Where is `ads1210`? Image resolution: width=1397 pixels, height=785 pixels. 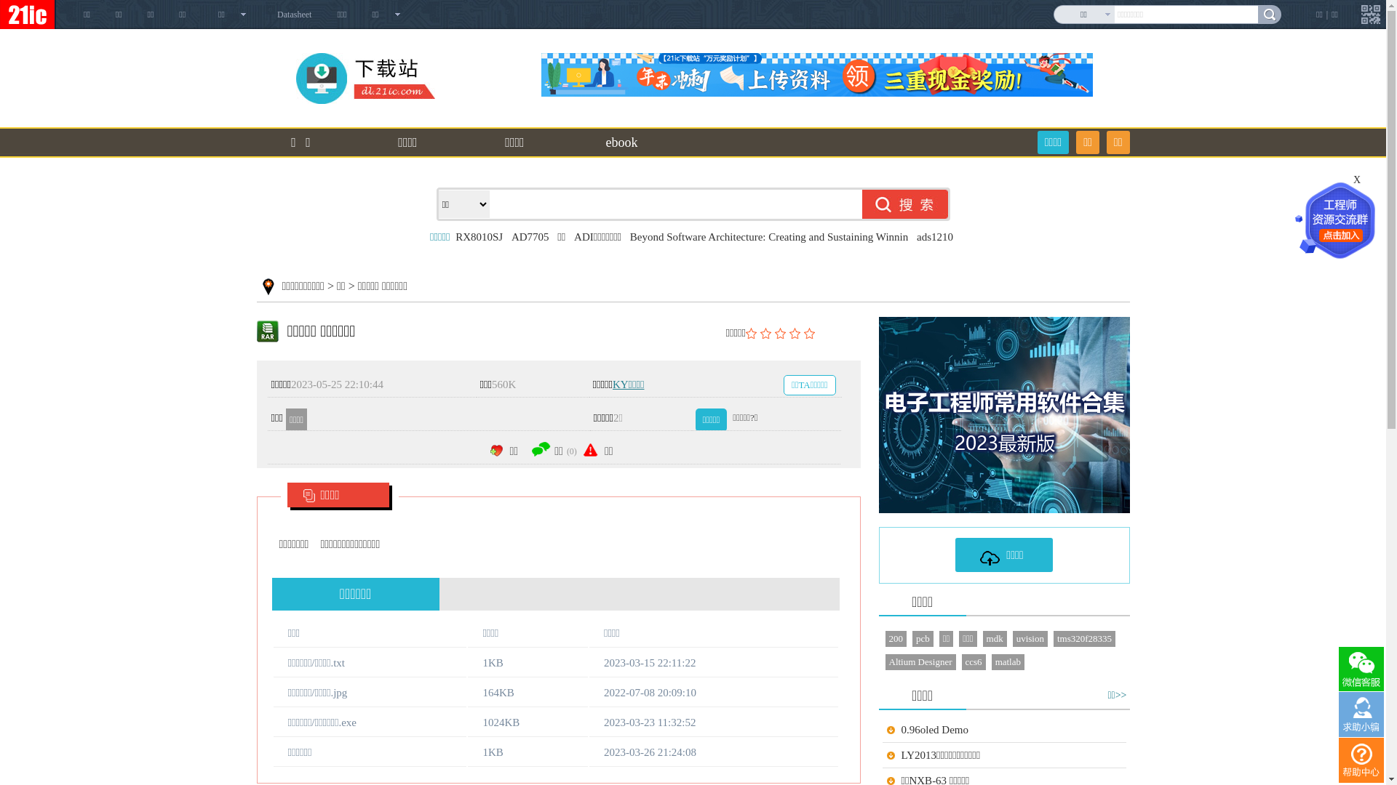 ads1210 is located at coordinates (935, 237).